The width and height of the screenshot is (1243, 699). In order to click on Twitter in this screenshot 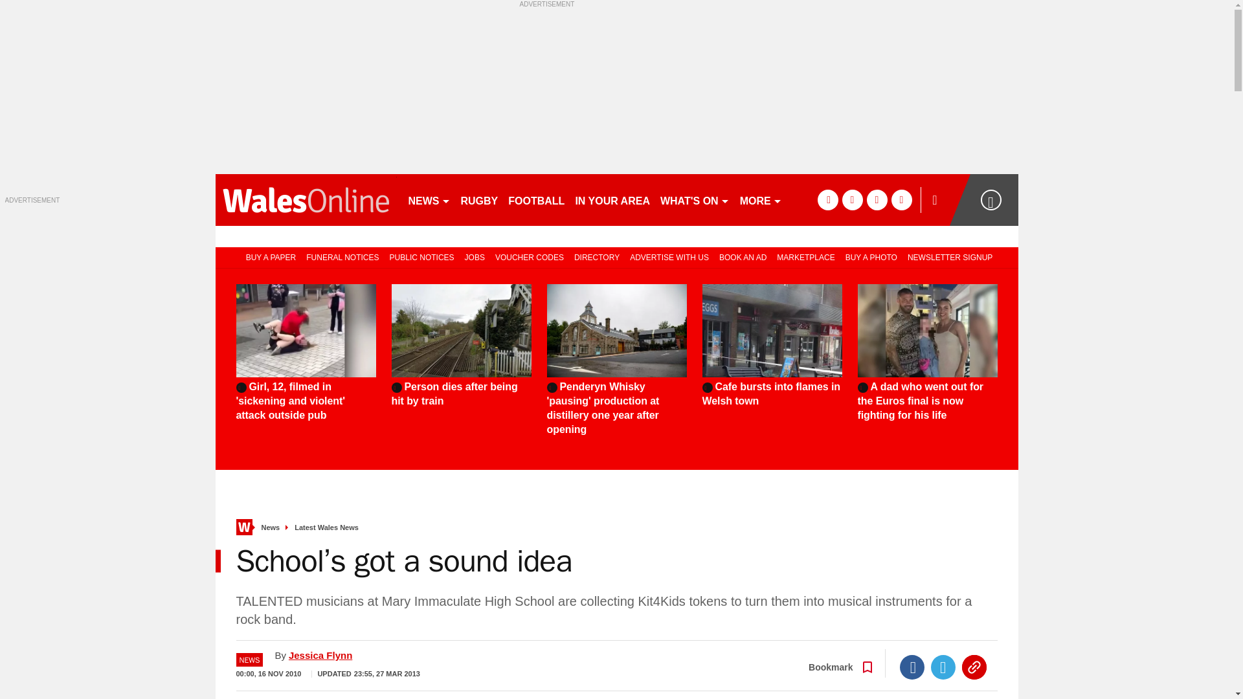, I will do `click(943, 667)`.